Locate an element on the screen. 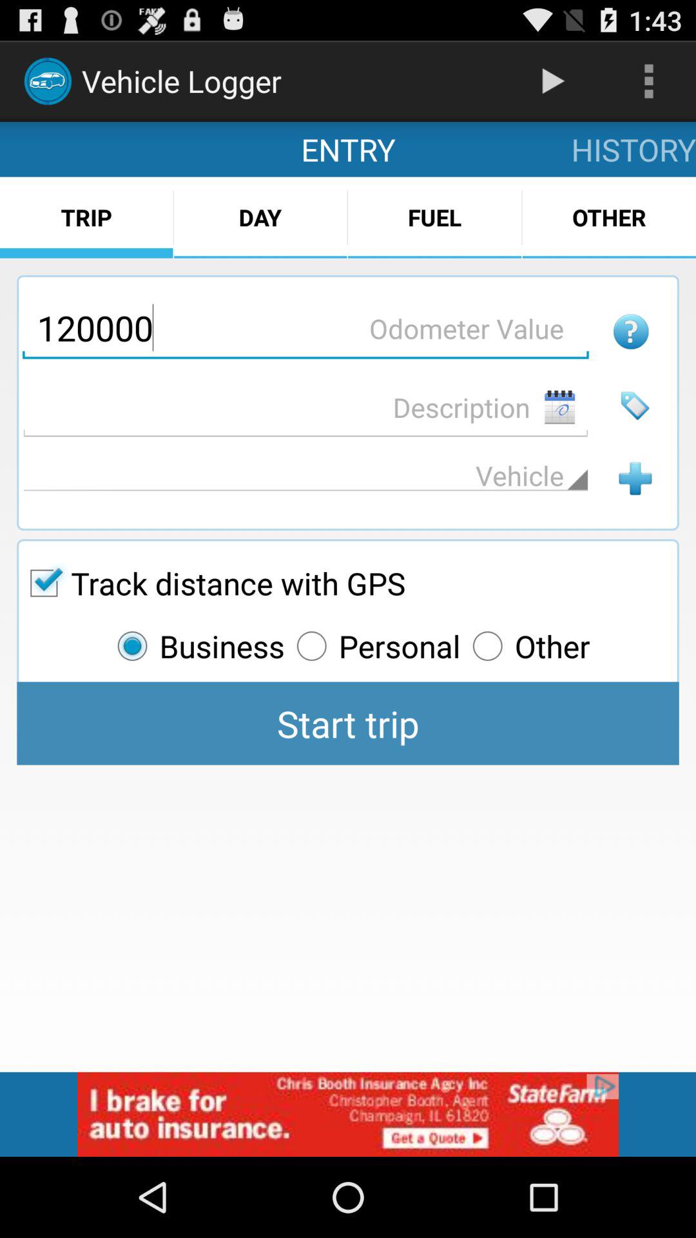  advertisement banner is located at coordinates (348, 1114).